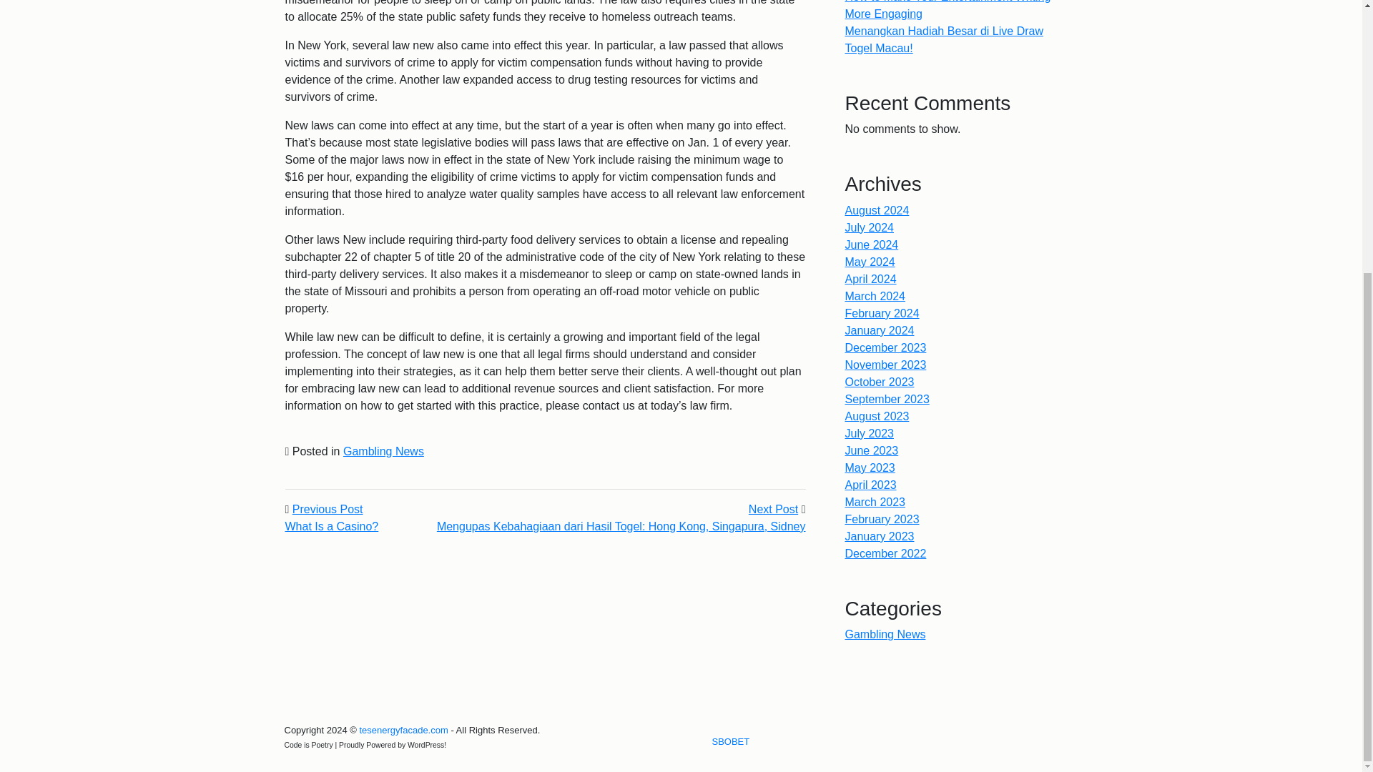  Describe the element at coordinates (731, 742) in the screenshot. I see `April 2023` at that location.